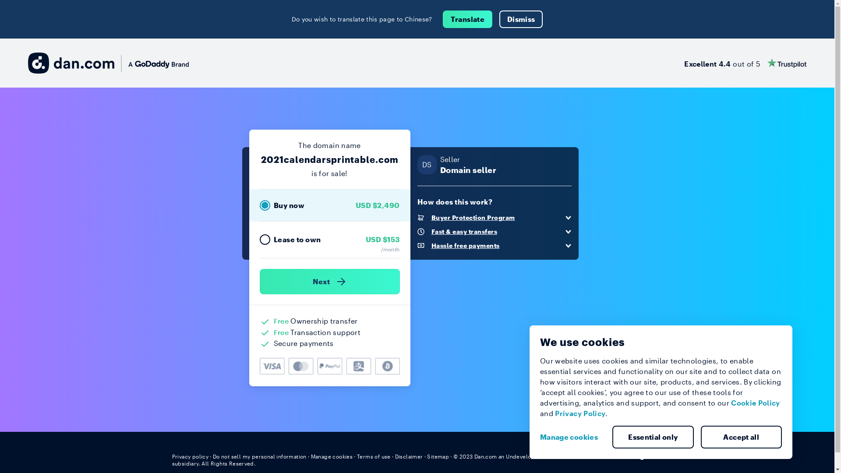 The height and width of the screenshot is (473, 841). What do you see at coordinates (374, 456) in the screenshot?
I see `Terms of use` at bounding box center [374, 456].